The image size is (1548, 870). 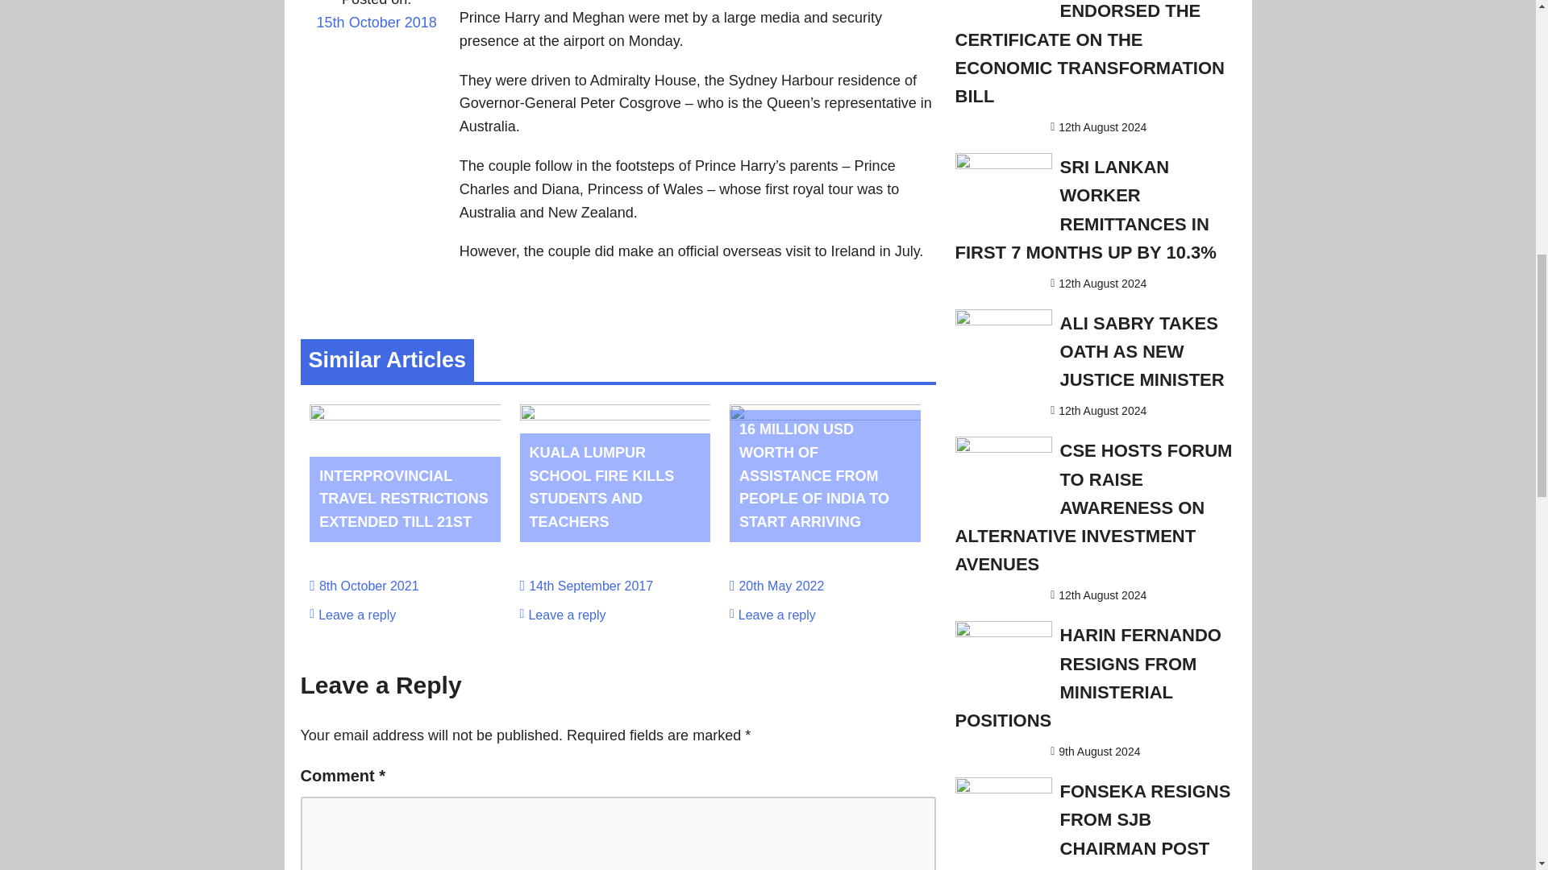 What do you see at coordinates (403, 498) in the screenshot?
I see `Interprovincial travel restrictions extended till 21st` at bounding box center [403, 498].